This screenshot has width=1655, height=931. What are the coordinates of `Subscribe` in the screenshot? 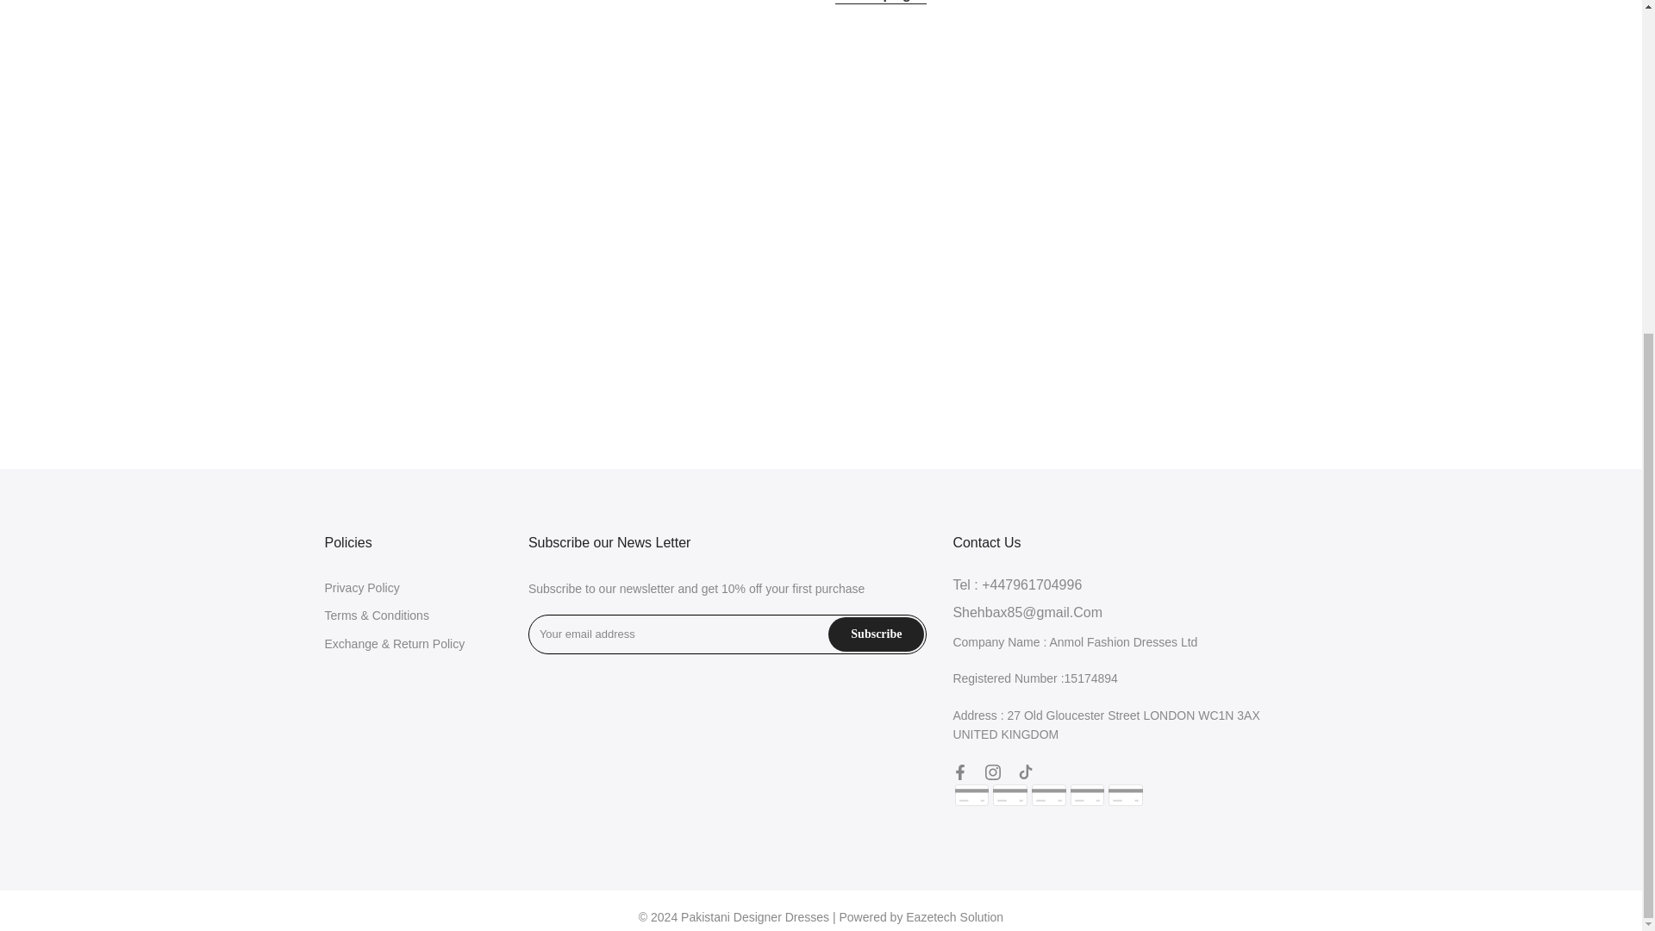 It's located at (876, 634).